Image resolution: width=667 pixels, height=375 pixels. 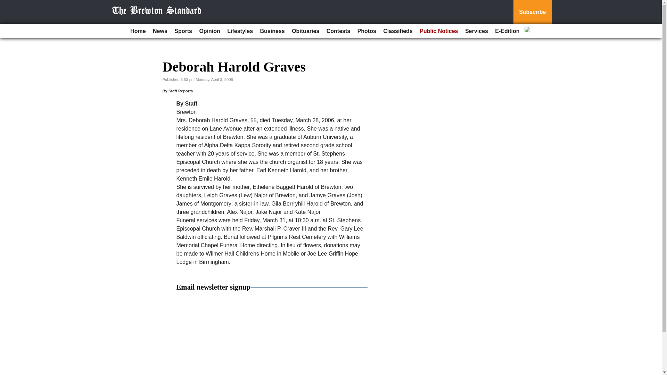 I want to click on Go, so click(x=6, y=4).